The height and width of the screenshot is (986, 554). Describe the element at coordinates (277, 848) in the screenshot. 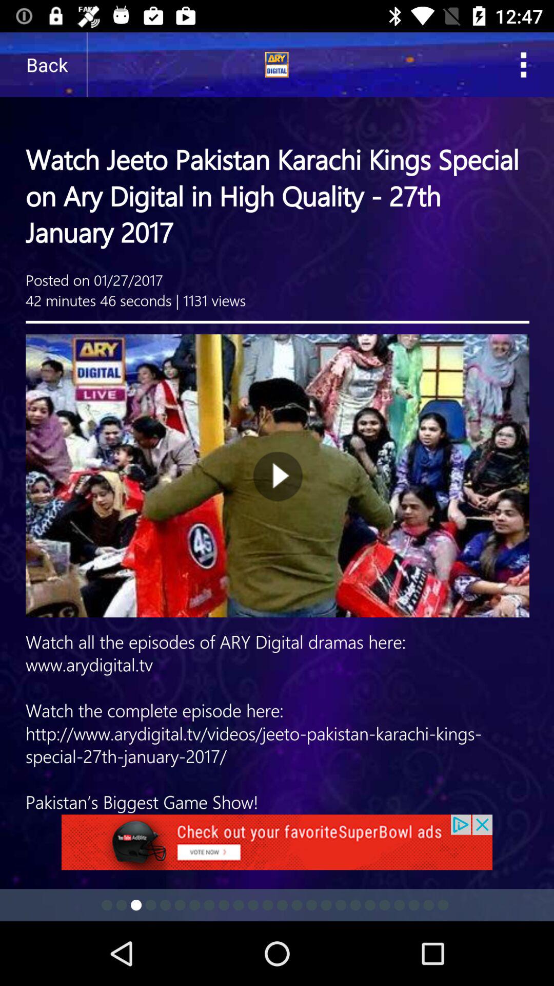

I see `advertisement link` at that location.